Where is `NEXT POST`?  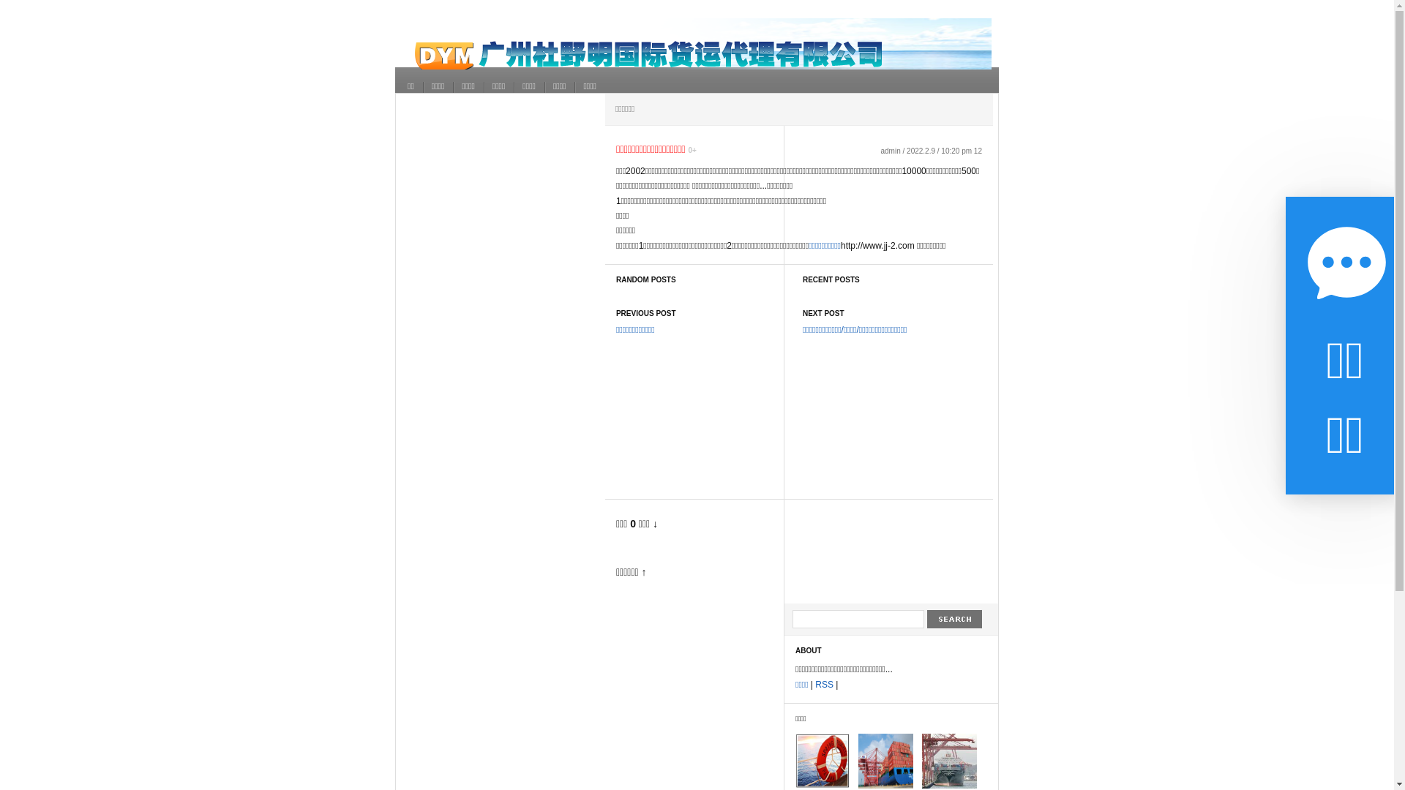 NEXT POST is located at coordinates (824, 313).